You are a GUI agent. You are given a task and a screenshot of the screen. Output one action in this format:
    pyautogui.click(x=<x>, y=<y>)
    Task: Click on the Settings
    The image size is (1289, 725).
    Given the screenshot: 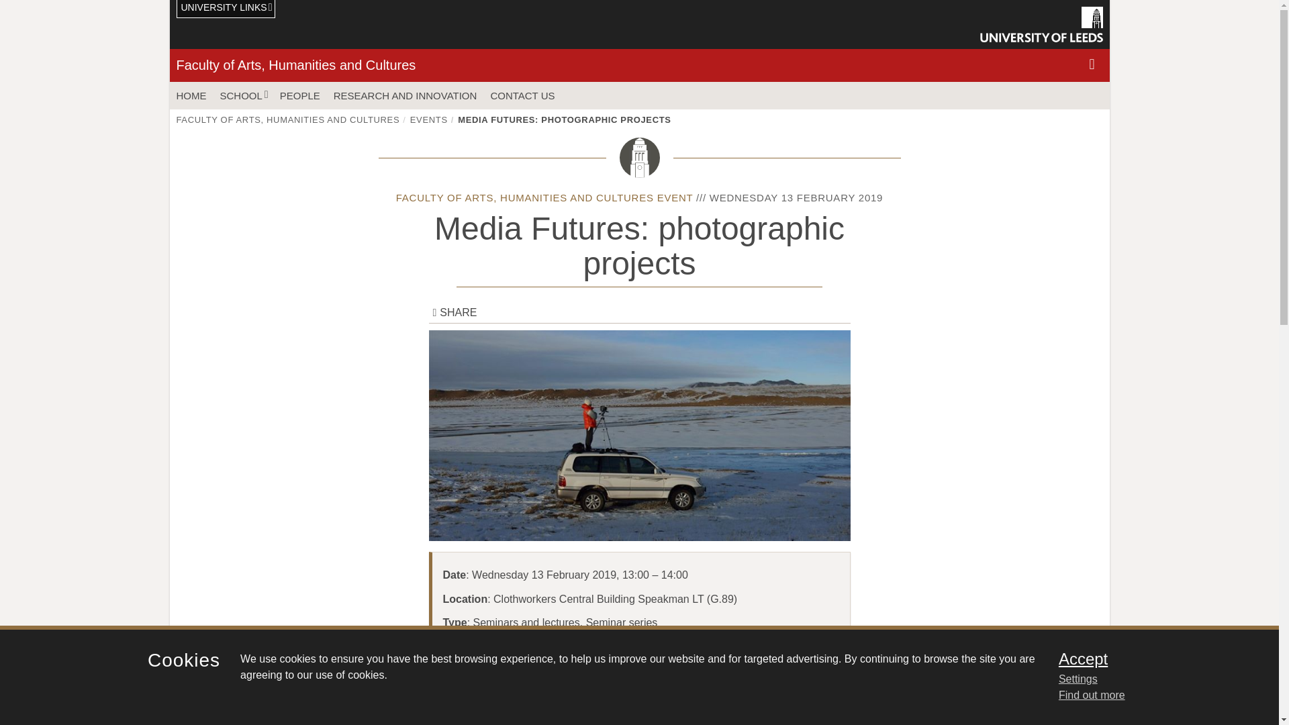 What is the action you would take?
    pyautogui.click(x=1151, y=679)
    